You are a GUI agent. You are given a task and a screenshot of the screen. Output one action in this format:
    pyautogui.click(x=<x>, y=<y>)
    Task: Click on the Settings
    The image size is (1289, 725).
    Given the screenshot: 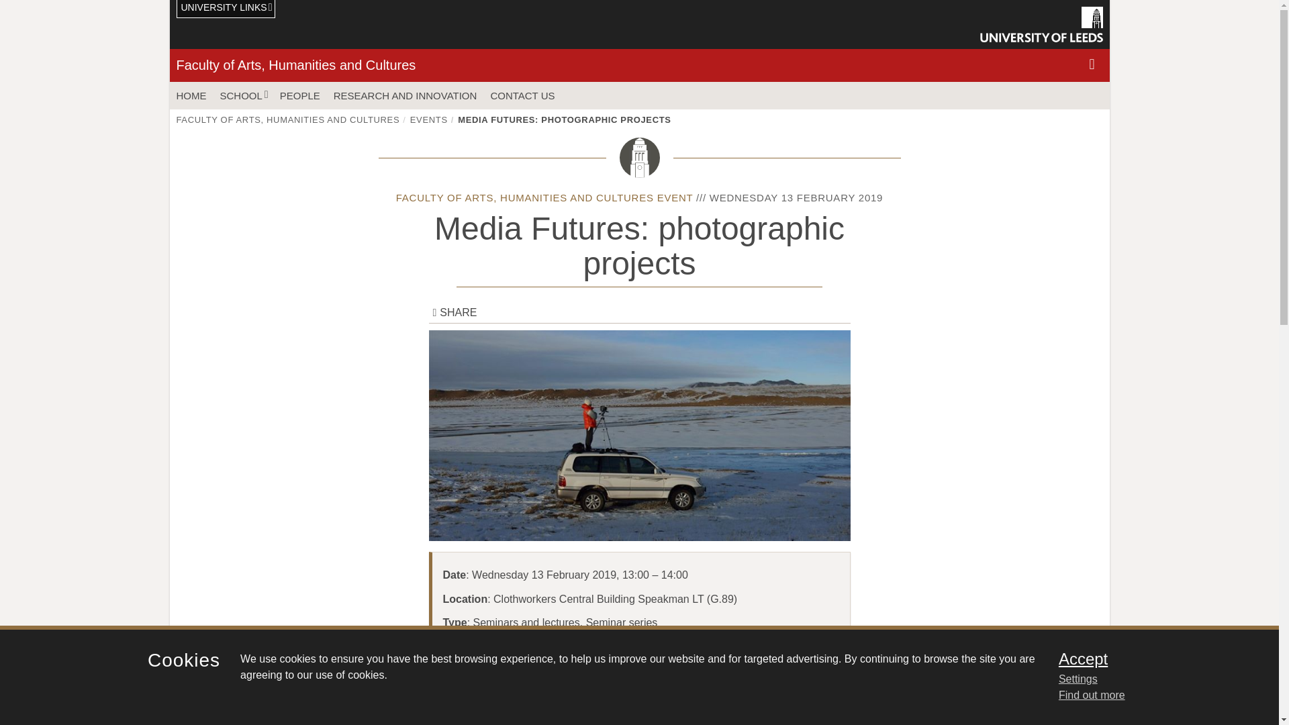 What is the action you would take?
    pyautogui.click(x=1151, y=679)
    